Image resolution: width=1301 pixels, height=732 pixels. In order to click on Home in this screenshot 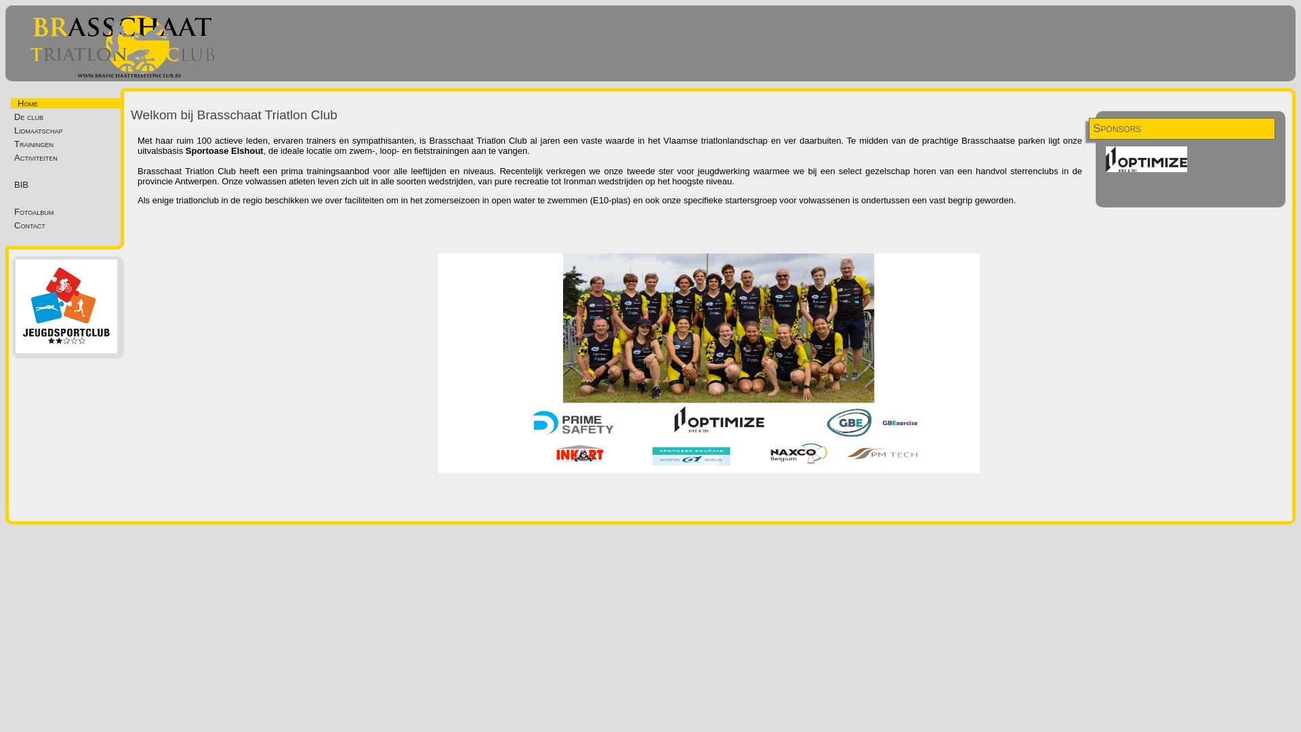, I will do `click(26, 103)`.